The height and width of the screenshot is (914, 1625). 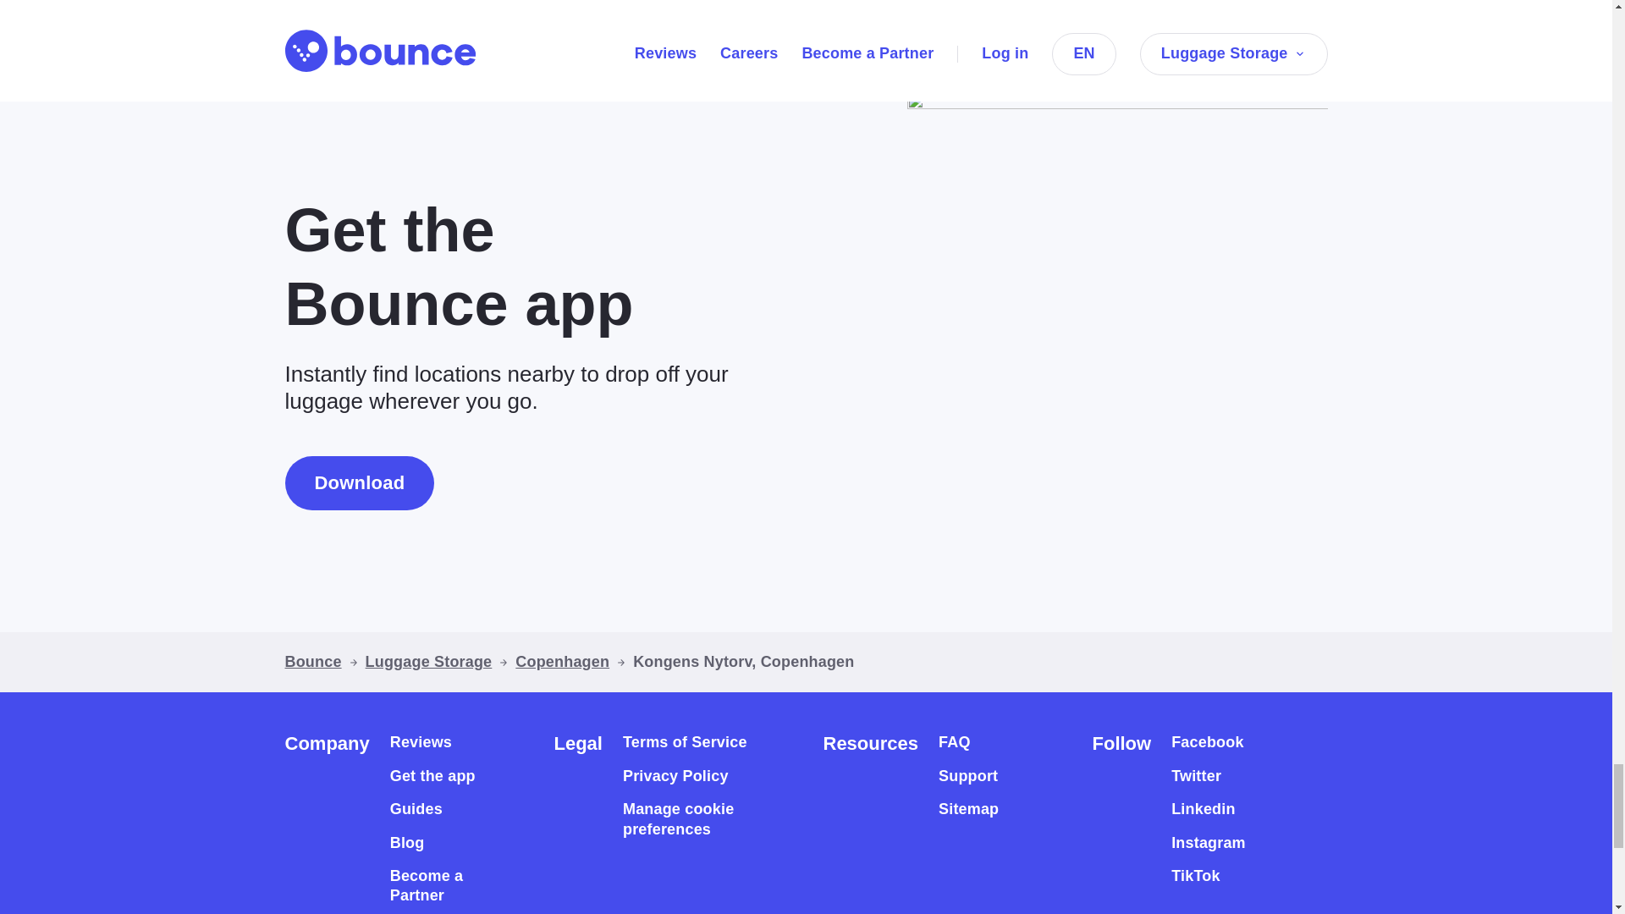 What do you see at coordinates (428, 662) in the screenshot?
I see `Luggage Storage` at bounding box center [428, 662].